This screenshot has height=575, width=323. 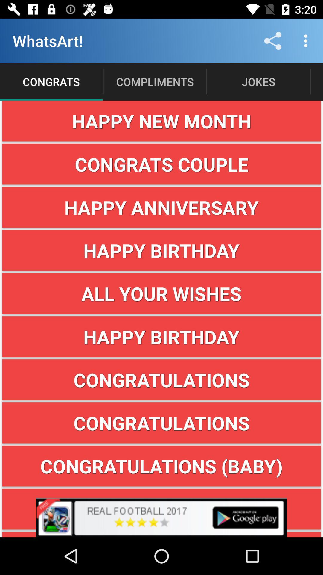 I want to click on click on happy anniversary above happy birthday, so click(x=161, y=207).